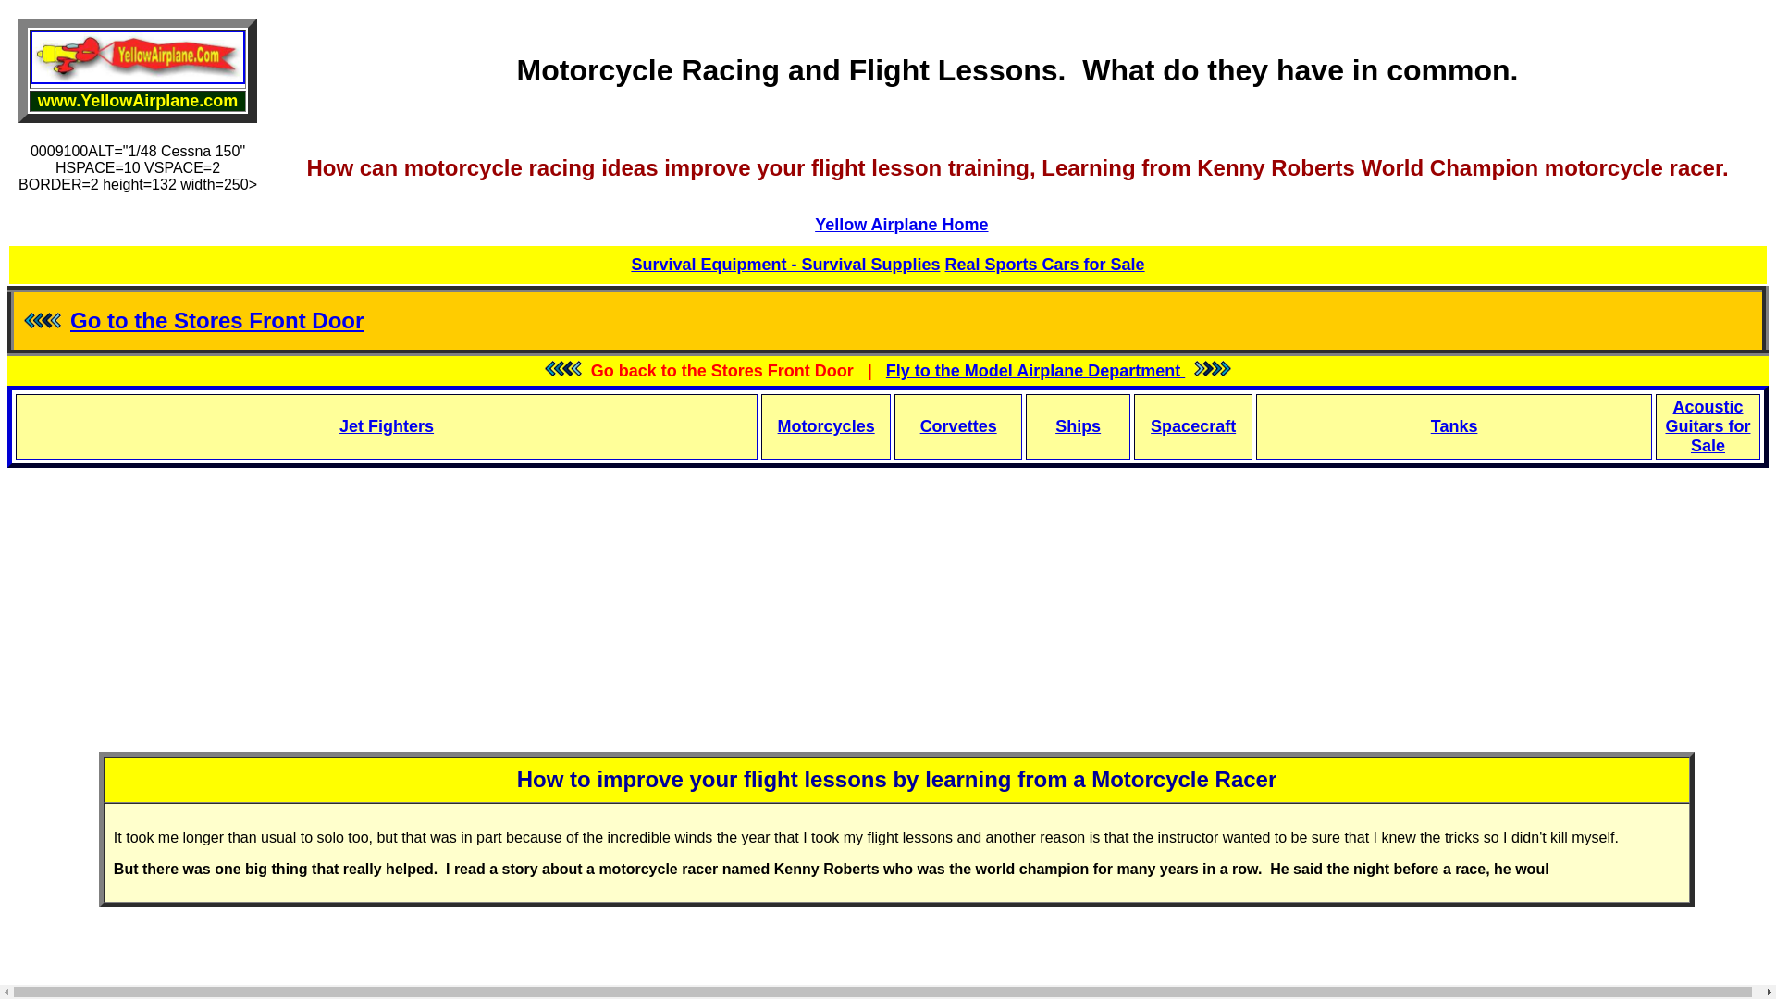 The height and width of the screenshot is (999, 1776). I want to click on Survival Equipment - Survival Supplies, so click(784, 265).